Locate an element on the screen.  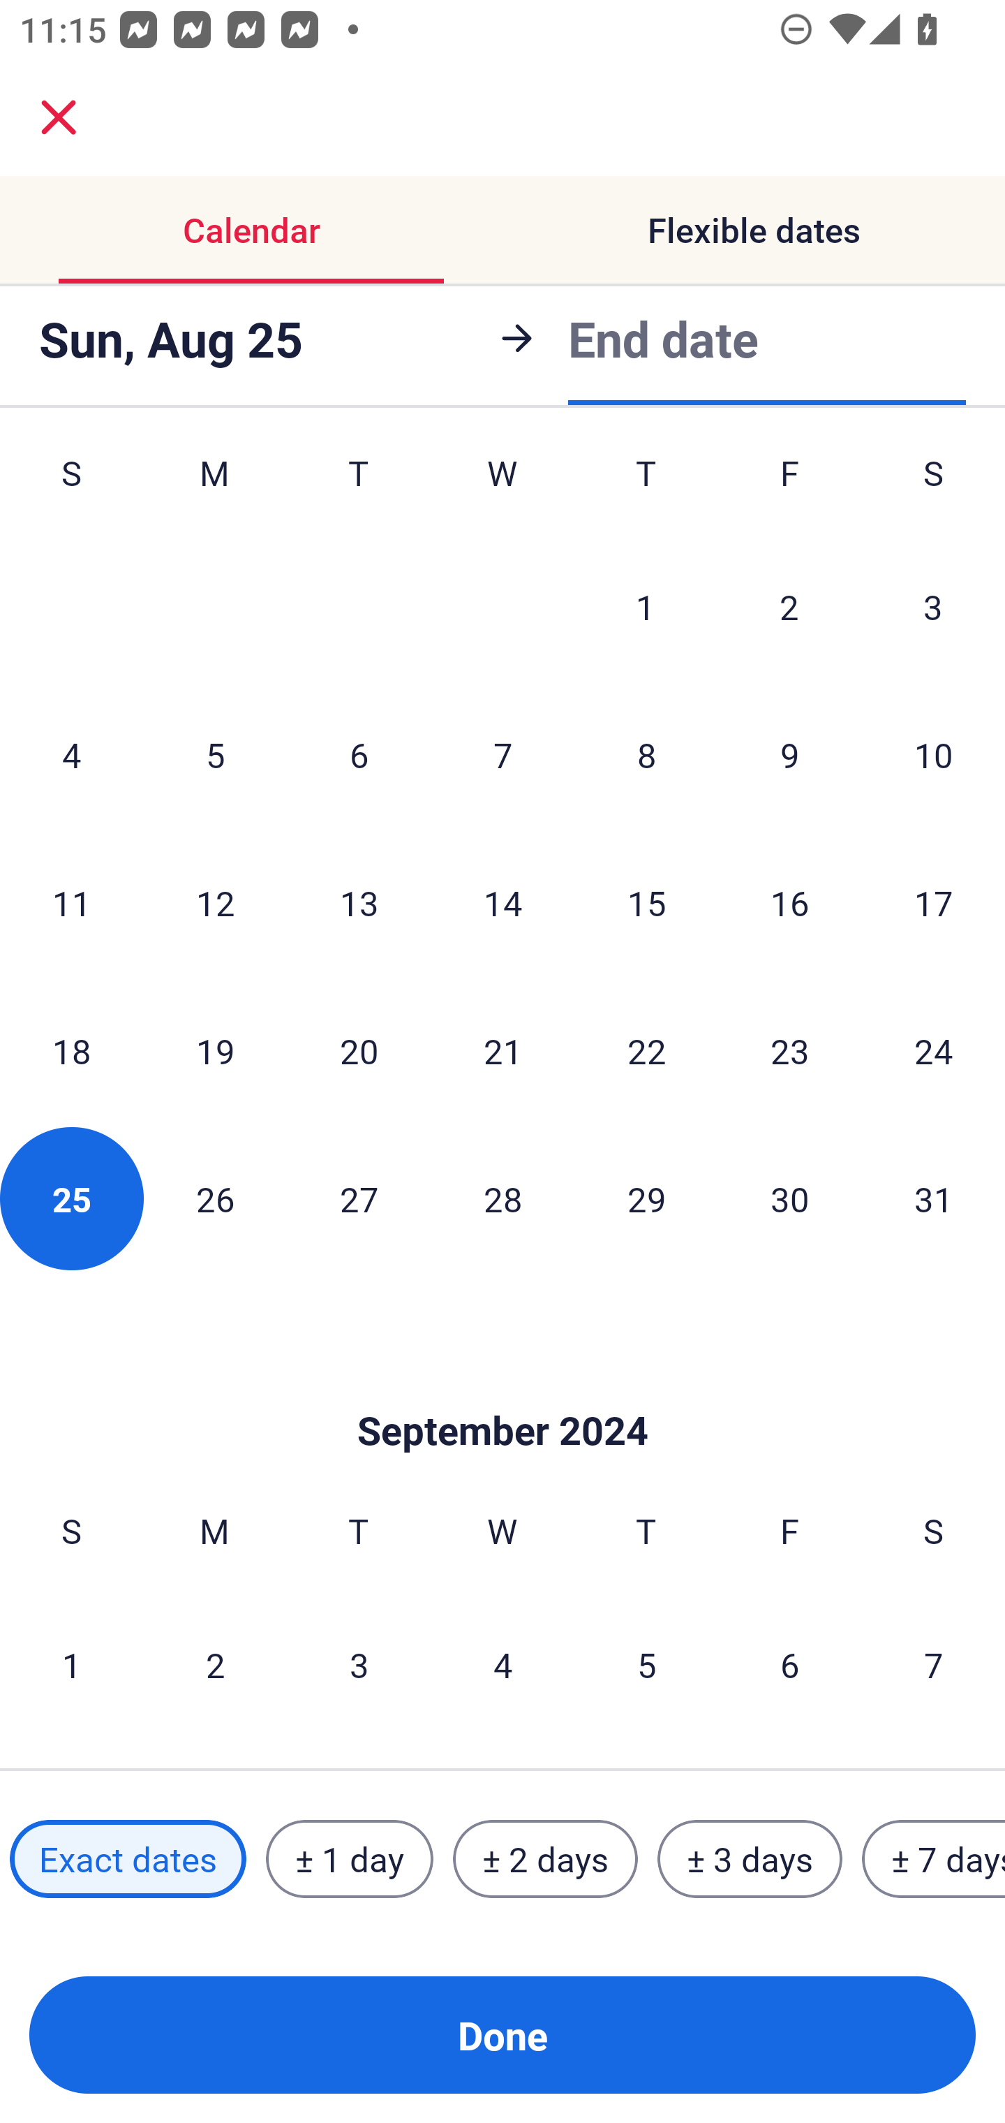
18 Sunday, August 18, 2024 is located at coordinates (71, 1050).